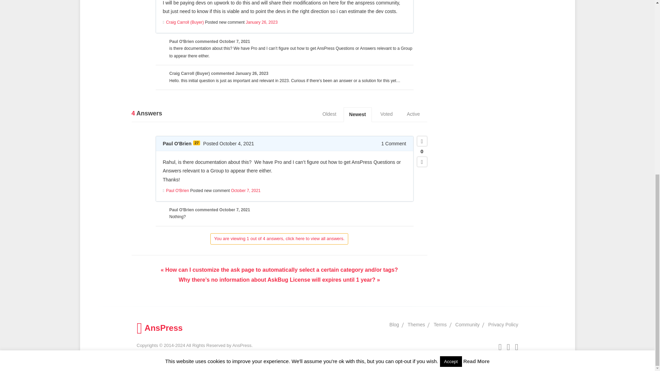 The image size is (660, 371). What do you see at coordinates (252, 74) in the screenshot?
I see `January 26, 2023` at bounding box center [252, 74].